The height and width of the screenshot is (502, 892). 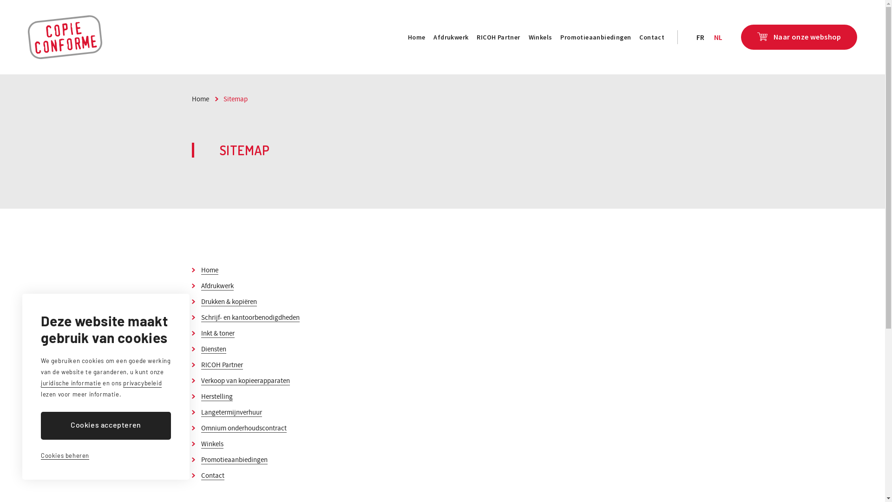 I want to click on Promotieaanbiedingen, so click(x=234, y=460).